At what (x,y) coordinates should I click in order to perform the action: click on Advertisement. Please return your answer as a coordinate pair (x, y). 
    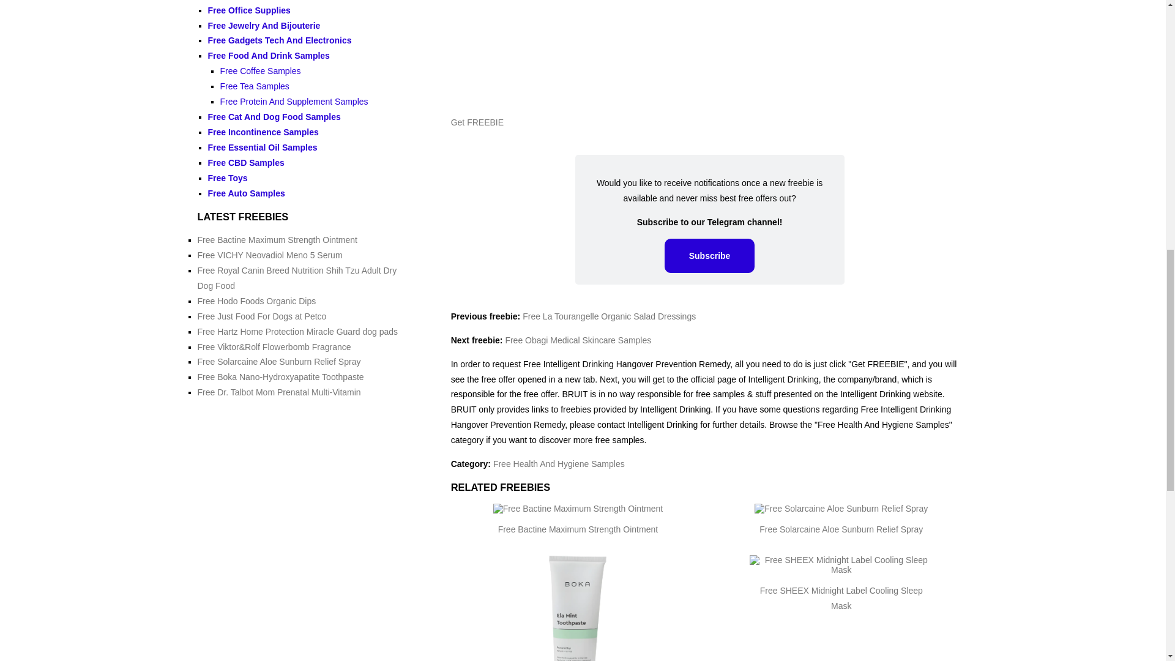
    Looking at the image, I should click on (710, 53).